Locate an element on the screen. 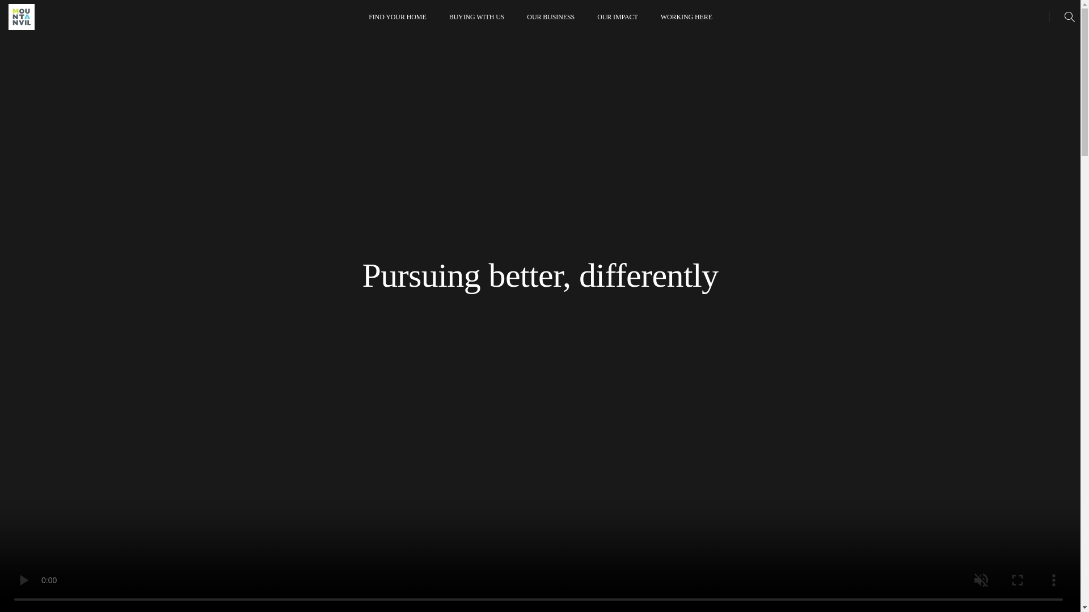 The height and width of the screenshot is (612, 1089). WORKING HERE is located at coordinates (686, 17).